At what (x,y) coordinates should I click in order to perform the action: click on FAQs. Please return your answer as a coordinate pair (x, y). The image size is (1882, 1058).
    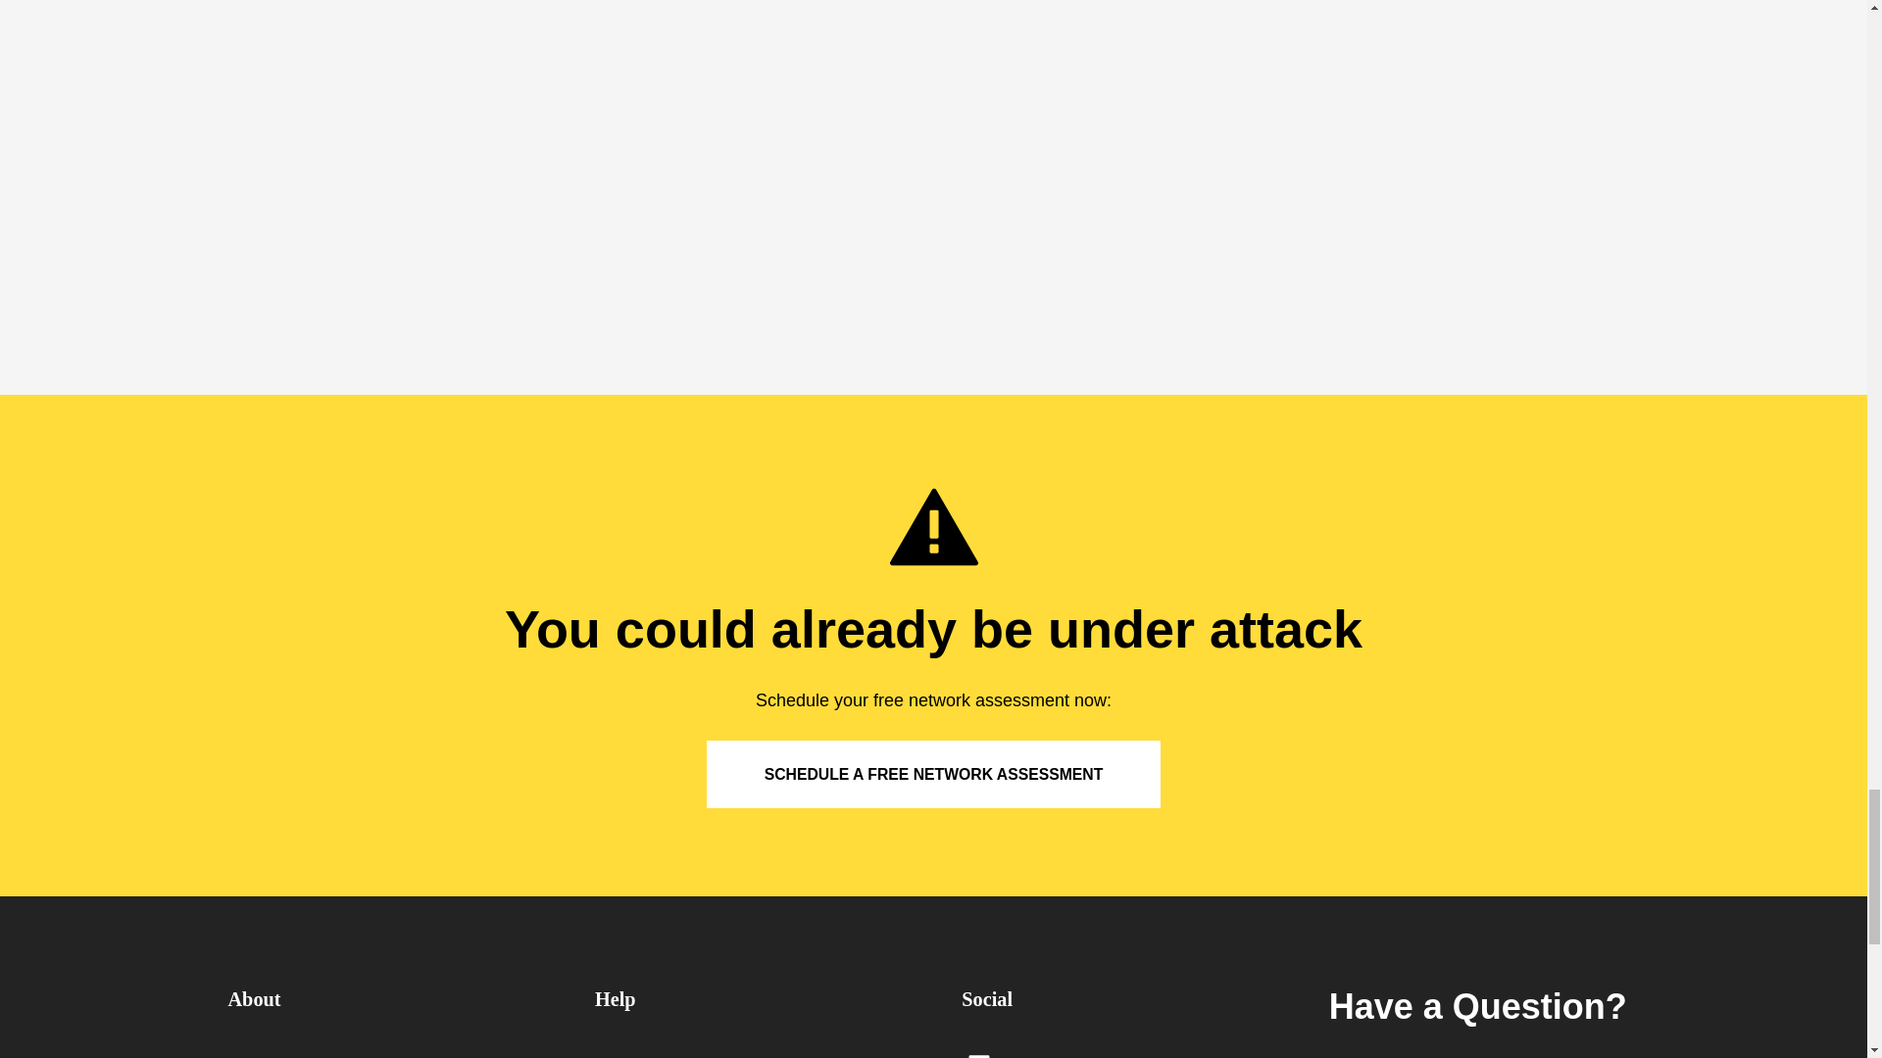
    Looking at the image, I should click on (749, 1053).